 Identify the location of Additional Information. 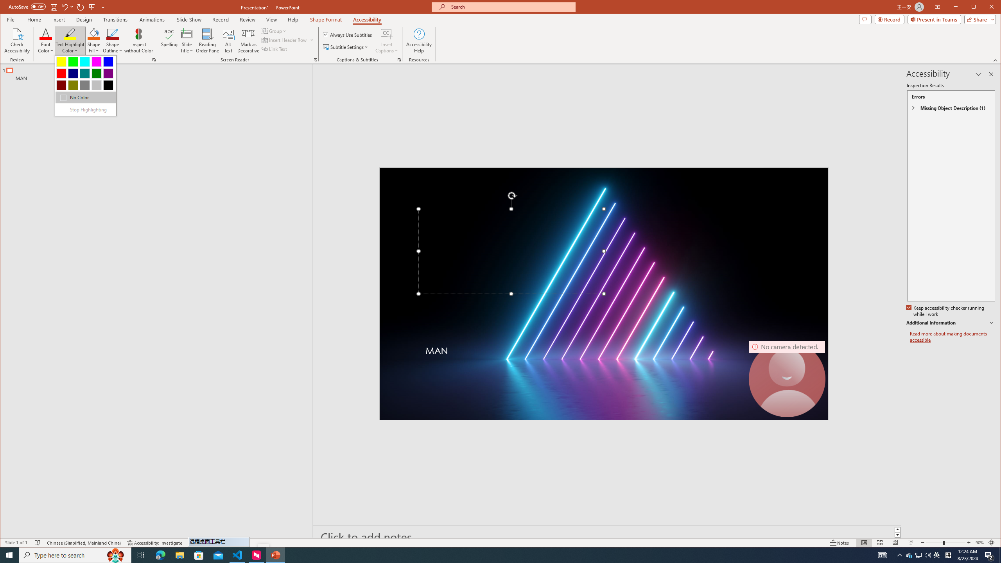
(950, 323).